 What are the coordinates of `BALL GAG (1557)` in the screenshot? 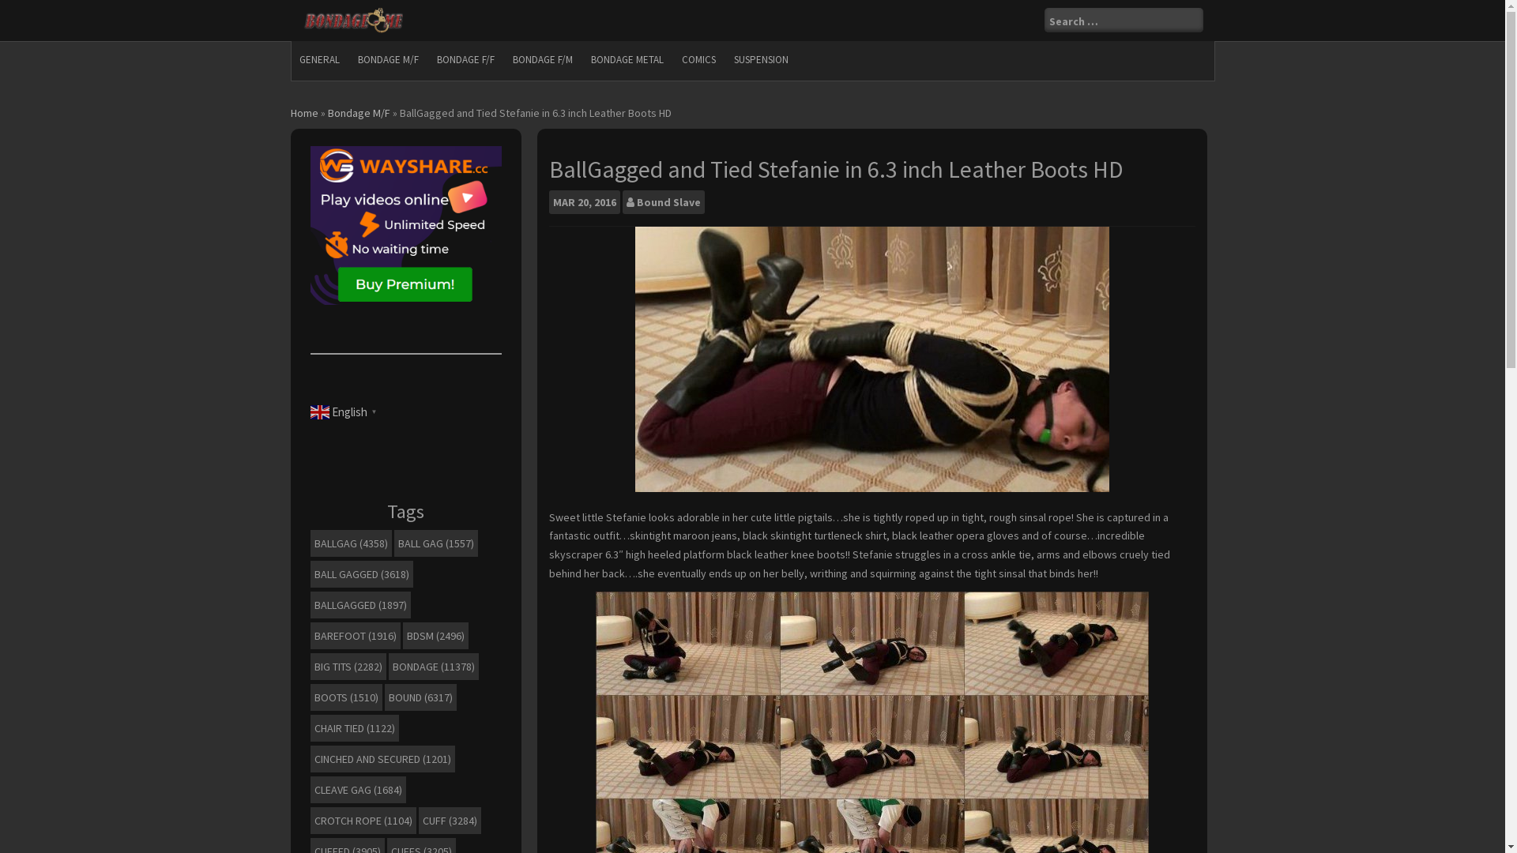 It's located at (435, 543).